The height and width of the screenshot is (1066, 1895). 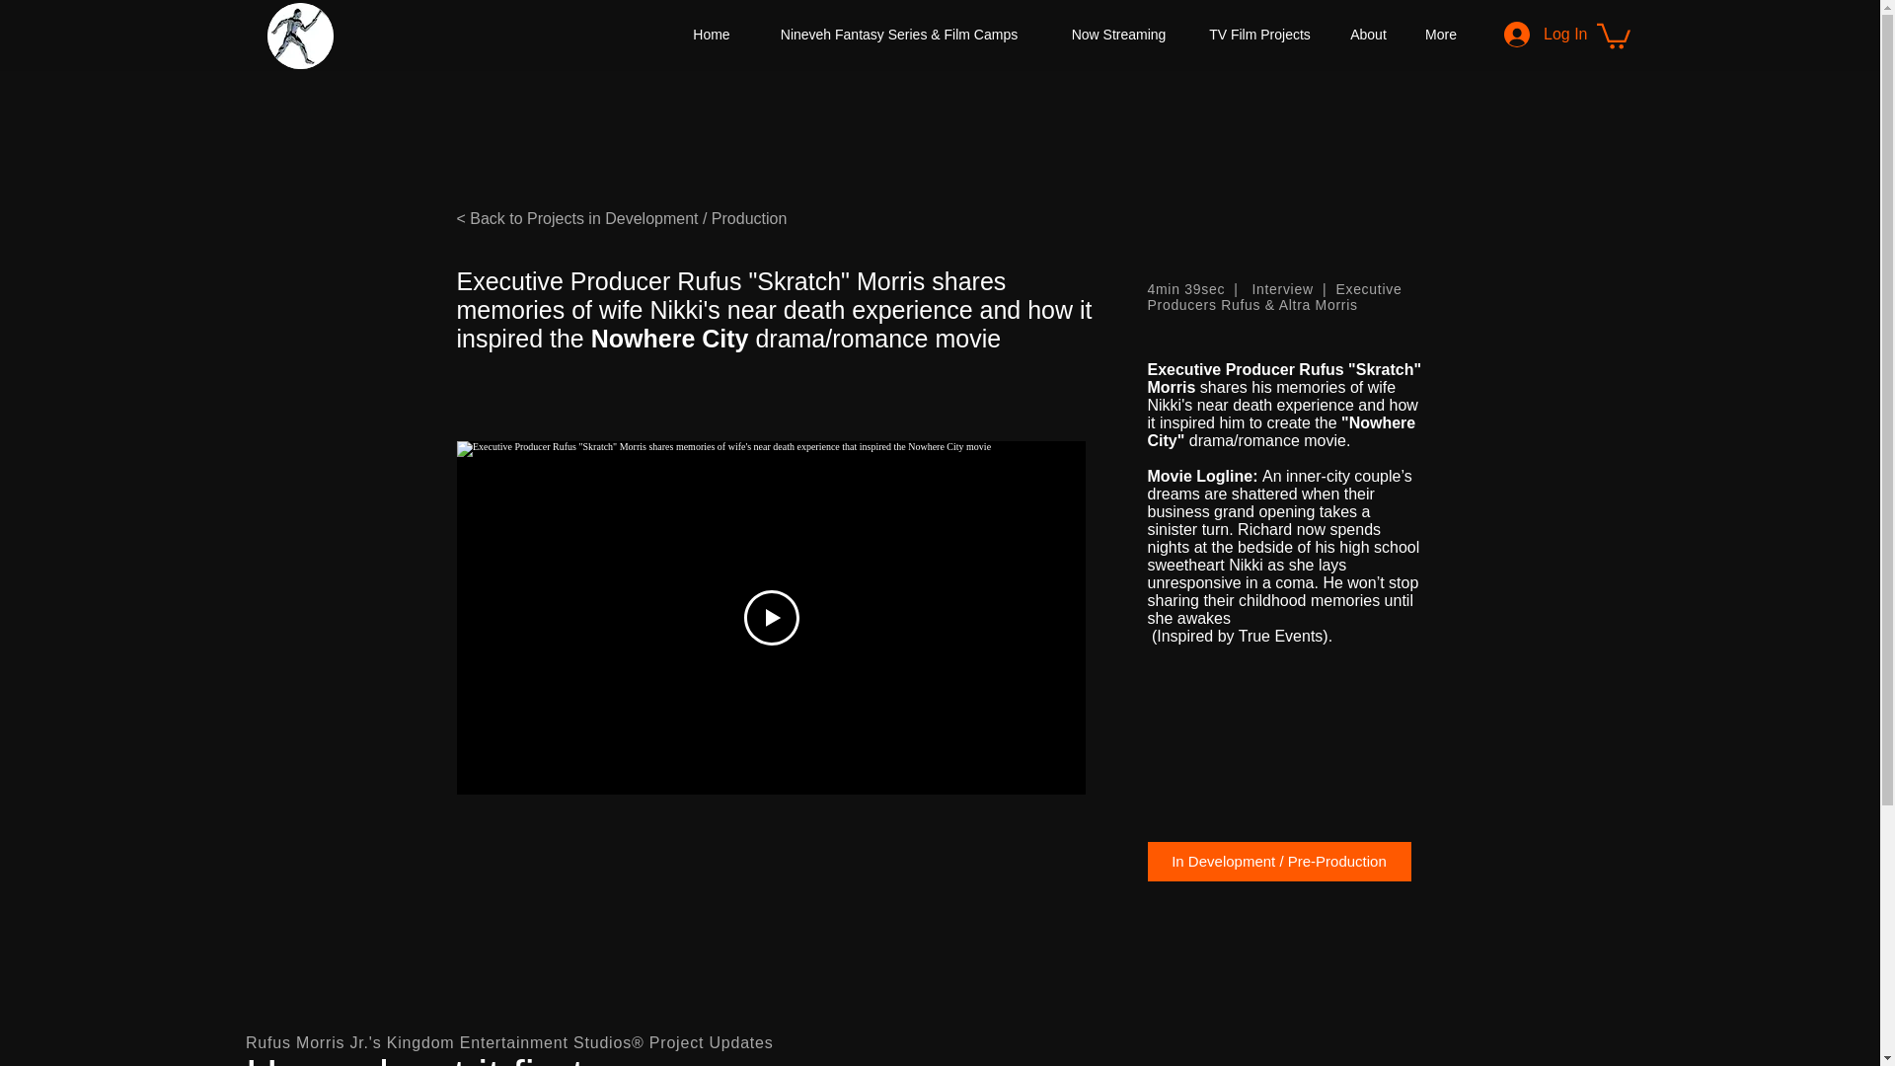 I want to click on Log In, so click(x=1529, y=35).